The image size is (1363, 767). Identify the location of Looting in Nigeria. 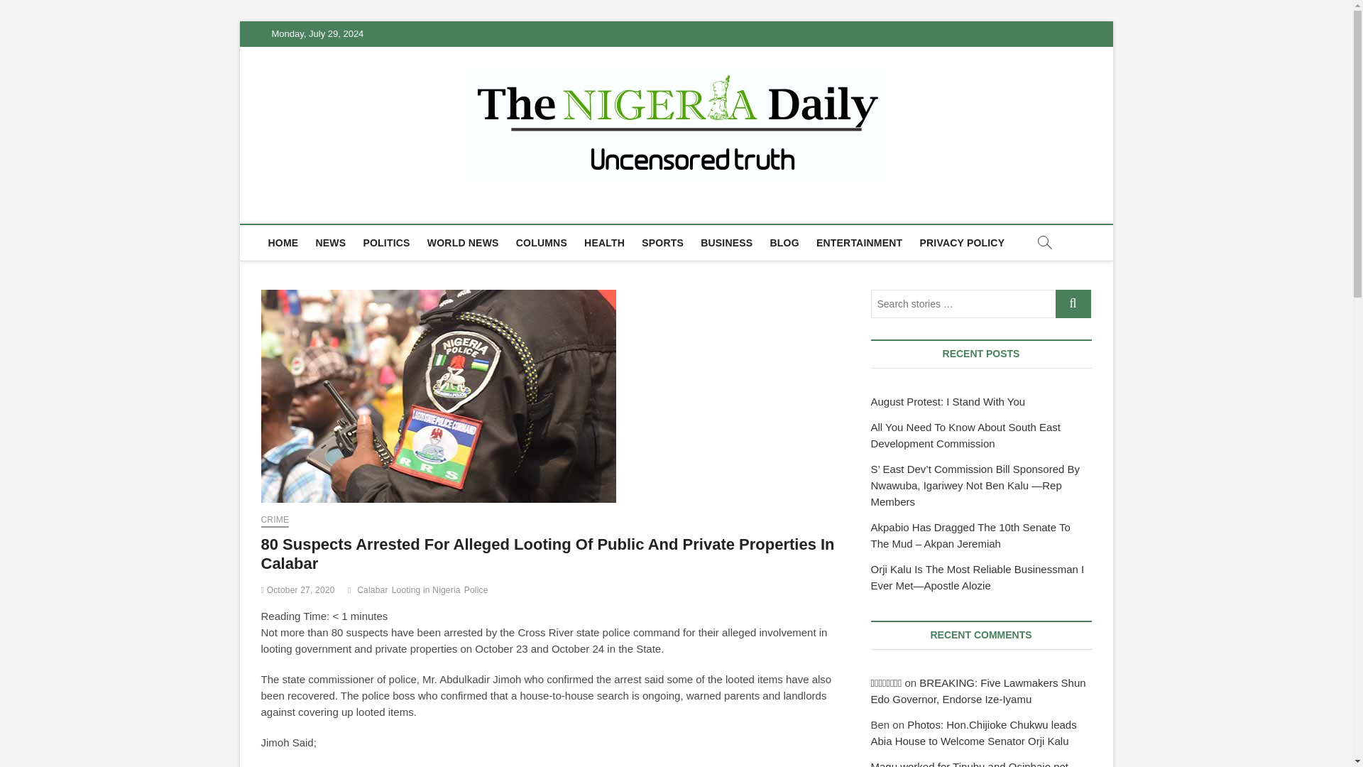
(428, 592).